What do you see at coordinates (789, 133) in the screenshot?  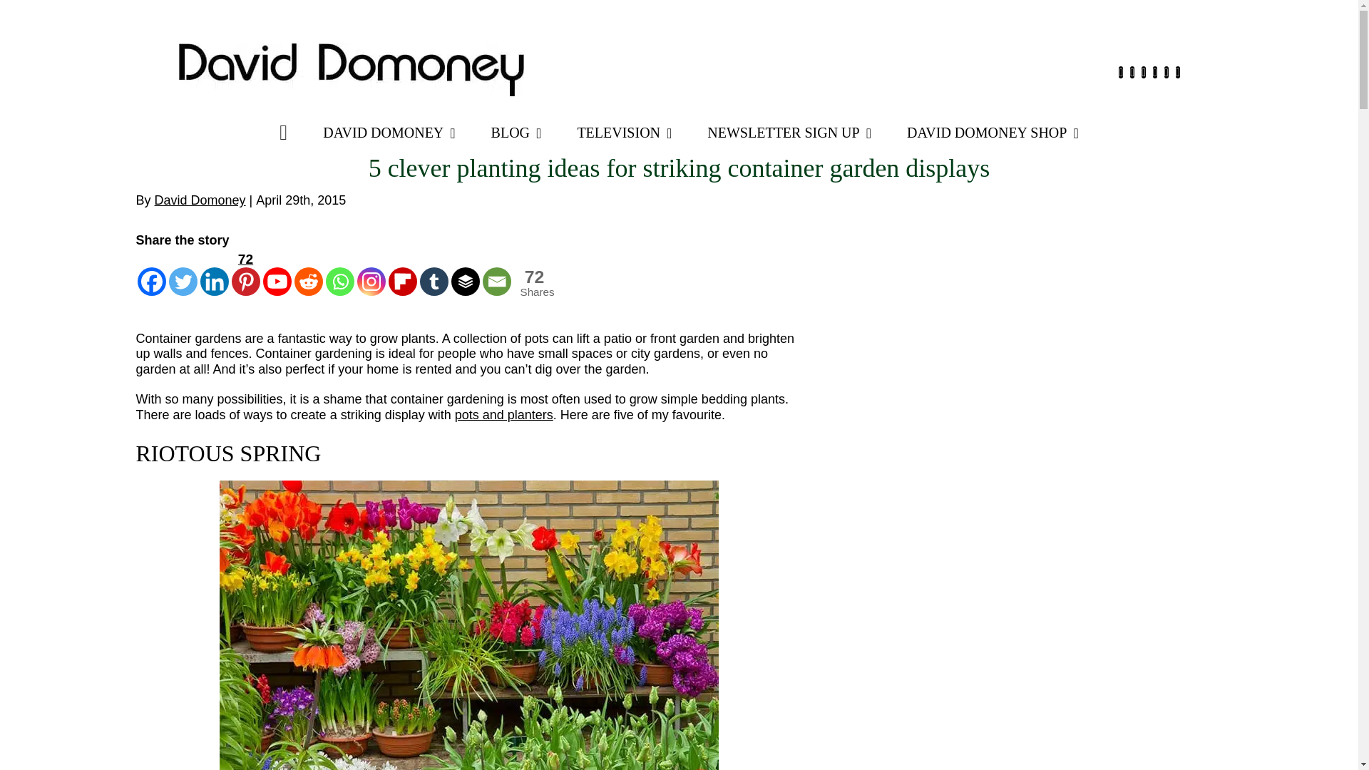 I see `NEWSLETTER SIGN UP` at bounding box center [789, 133].